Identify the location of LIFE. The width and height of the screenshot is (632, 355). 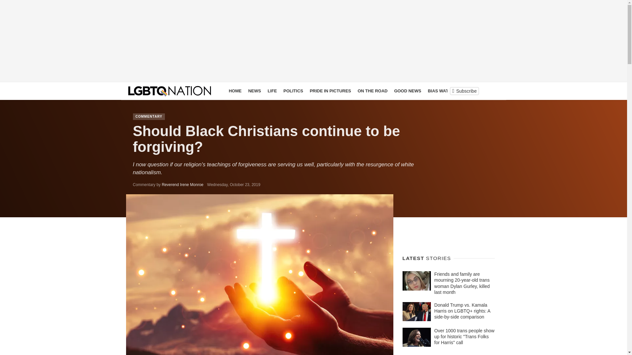
(272, 91).